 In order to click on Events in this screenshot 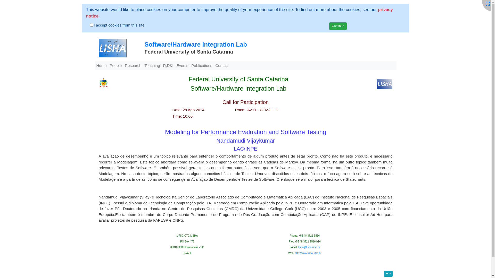, I will do `click(182, 66)`.